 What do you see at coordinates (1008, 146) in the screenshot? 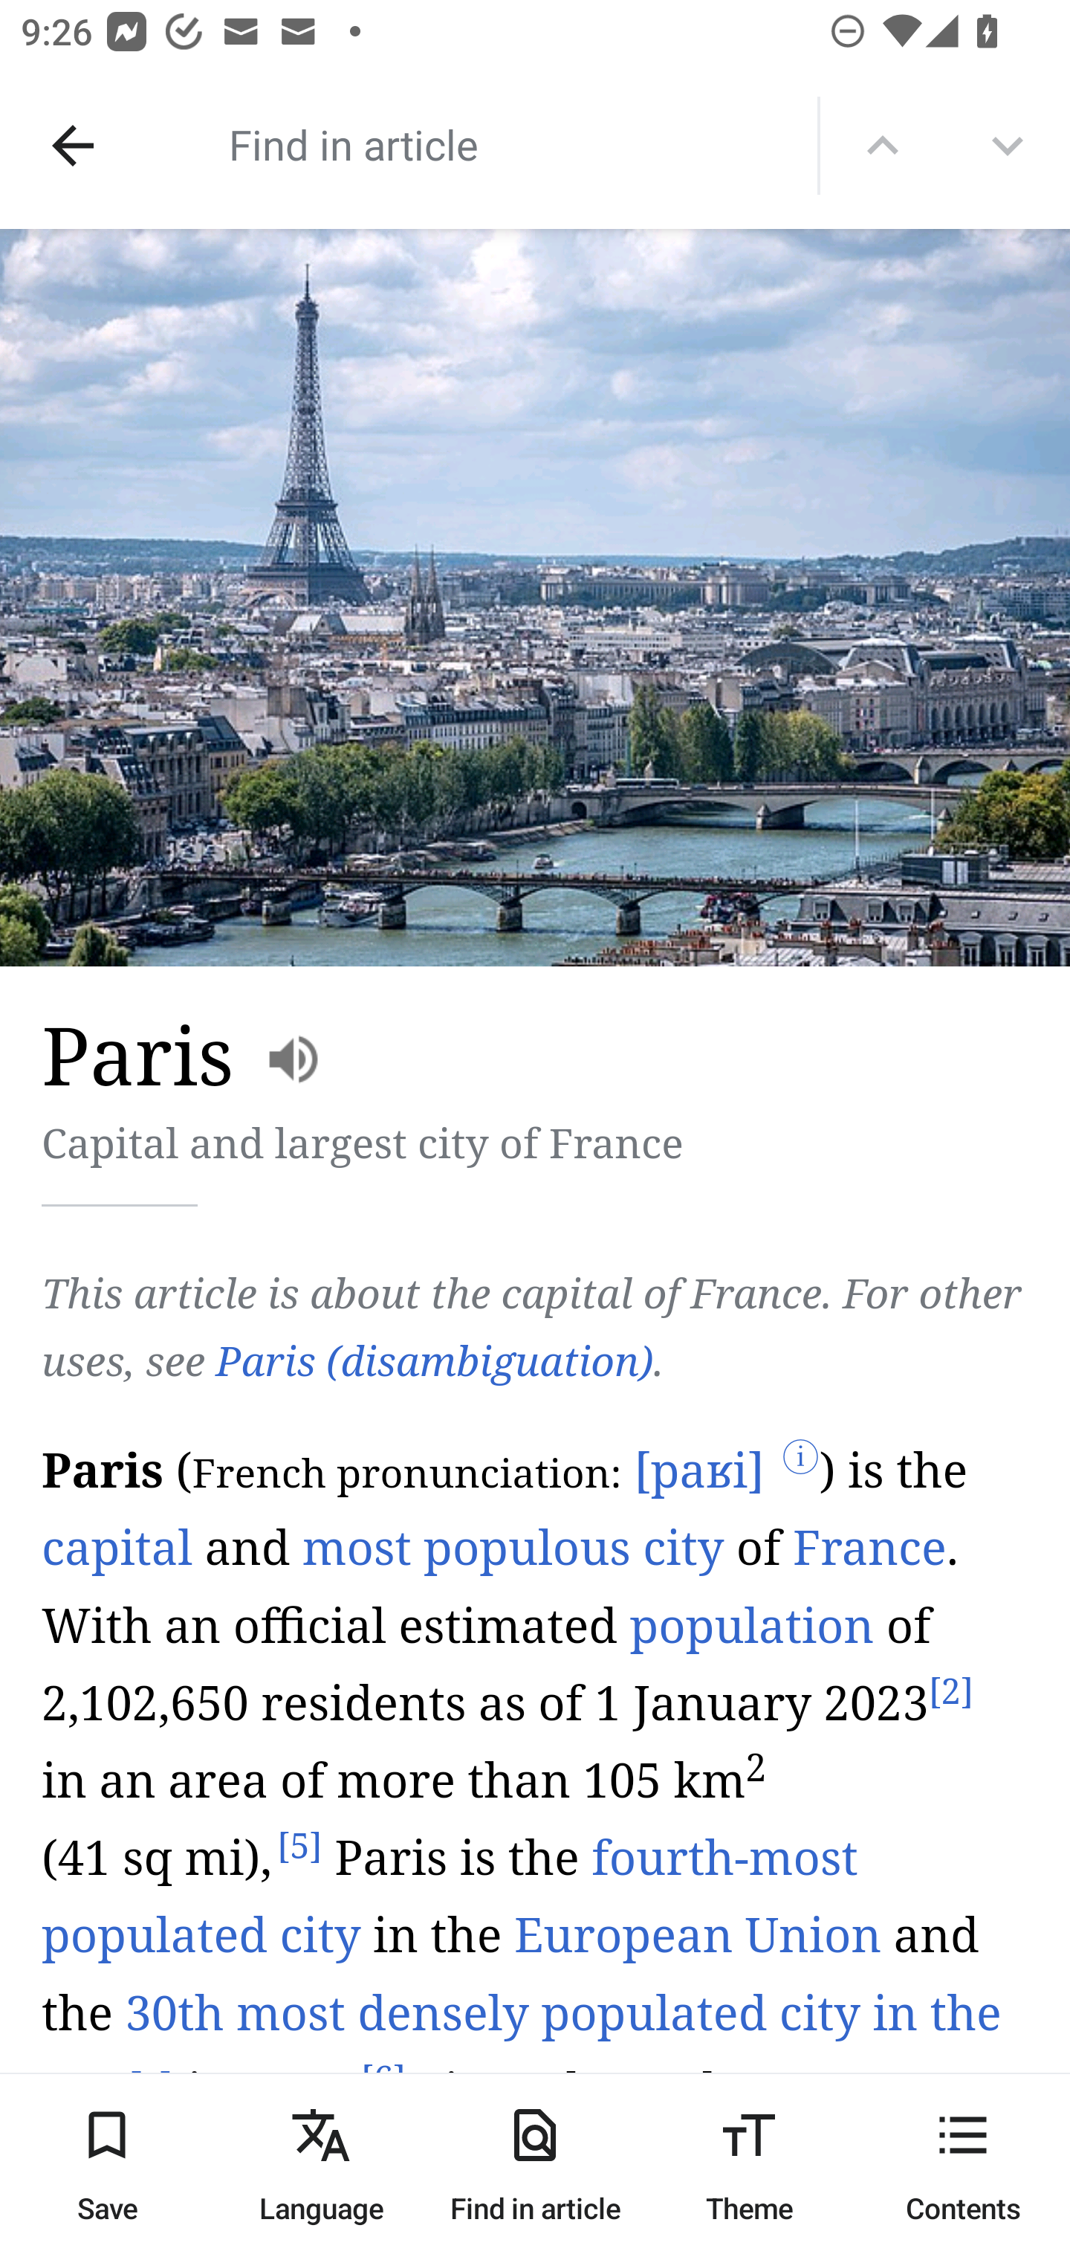
I see `More options` at bounding box center [1008, 146].